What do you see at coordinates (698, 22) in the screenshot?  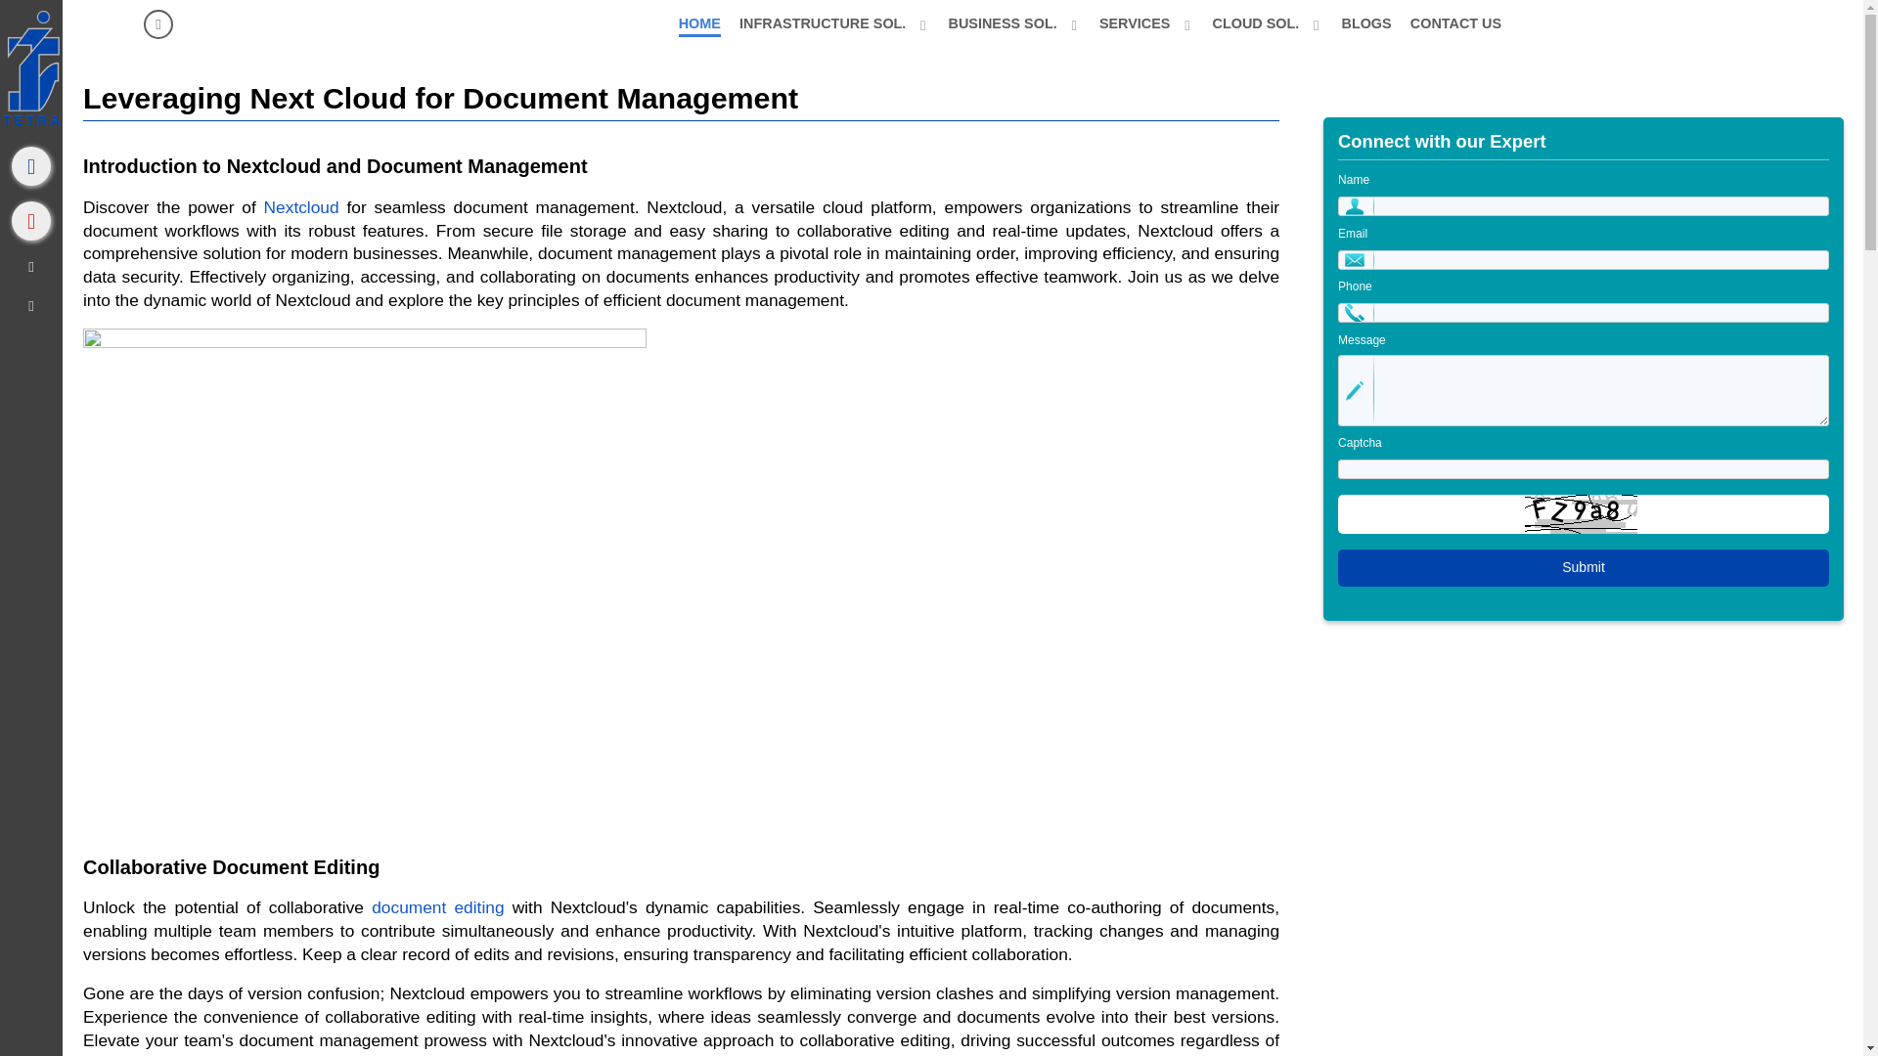 I see `HOME` at bounding box center [698, 22].